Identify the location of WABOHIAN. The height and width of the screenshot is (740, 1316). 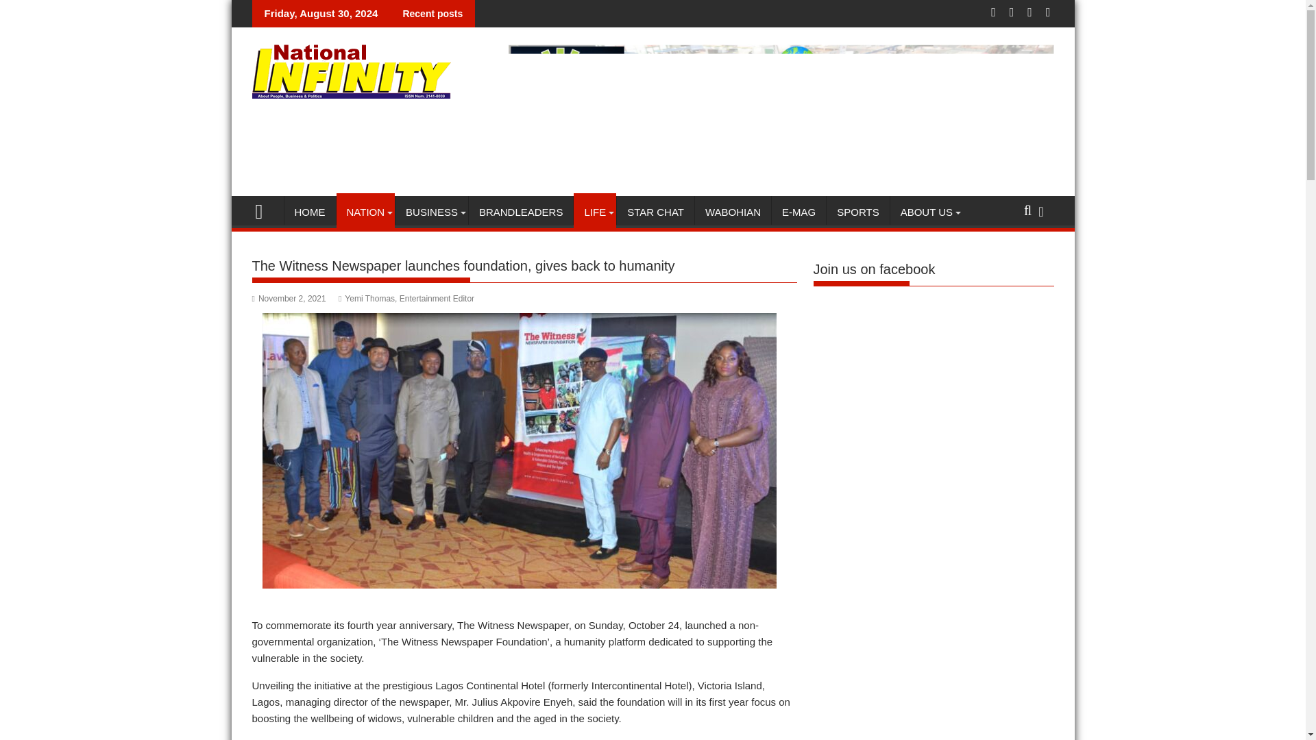
(733, 212).